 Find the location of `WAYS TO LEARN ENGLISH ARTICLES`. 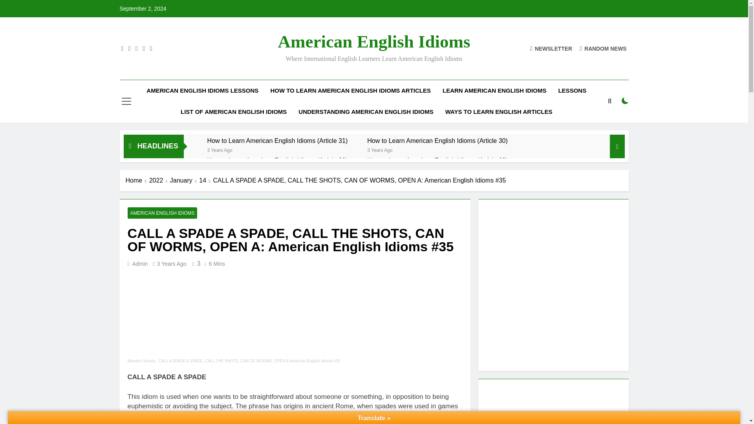

WAYS TO LEARN ENGLISH ARTICLES is located at coordinates (499, 112).